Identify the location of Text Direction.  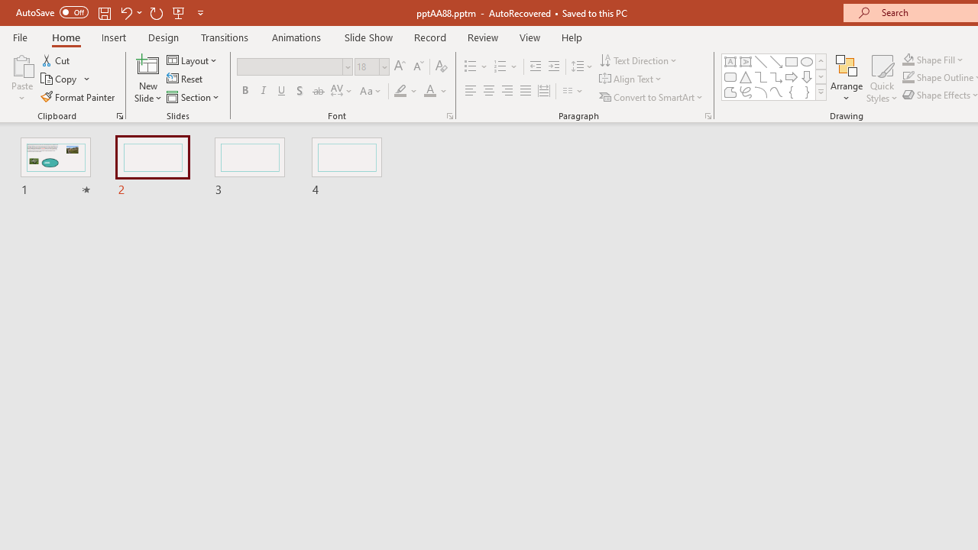
(639, 60).